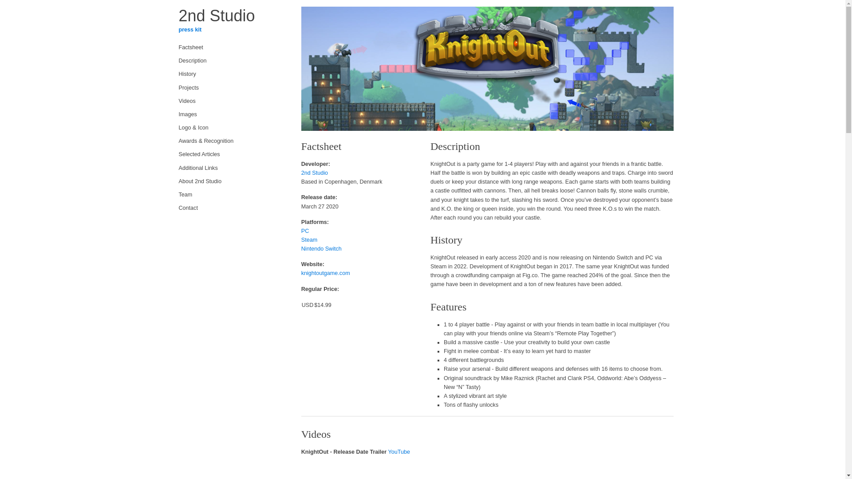  What do you see at coordinates (229, 168) in the screenshot?
I see `Additional Links` at bounding box center [229, 168].